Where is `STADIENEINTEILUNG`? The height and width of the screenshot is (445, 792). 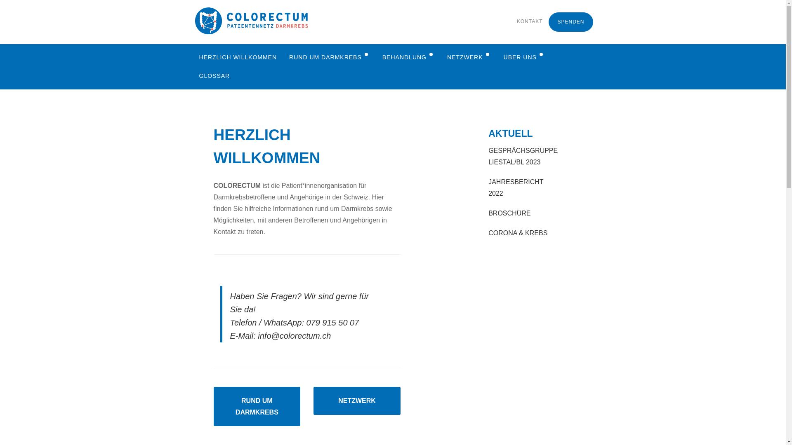
STADIENEINTEILUNG is located at coordinates (328, 113).